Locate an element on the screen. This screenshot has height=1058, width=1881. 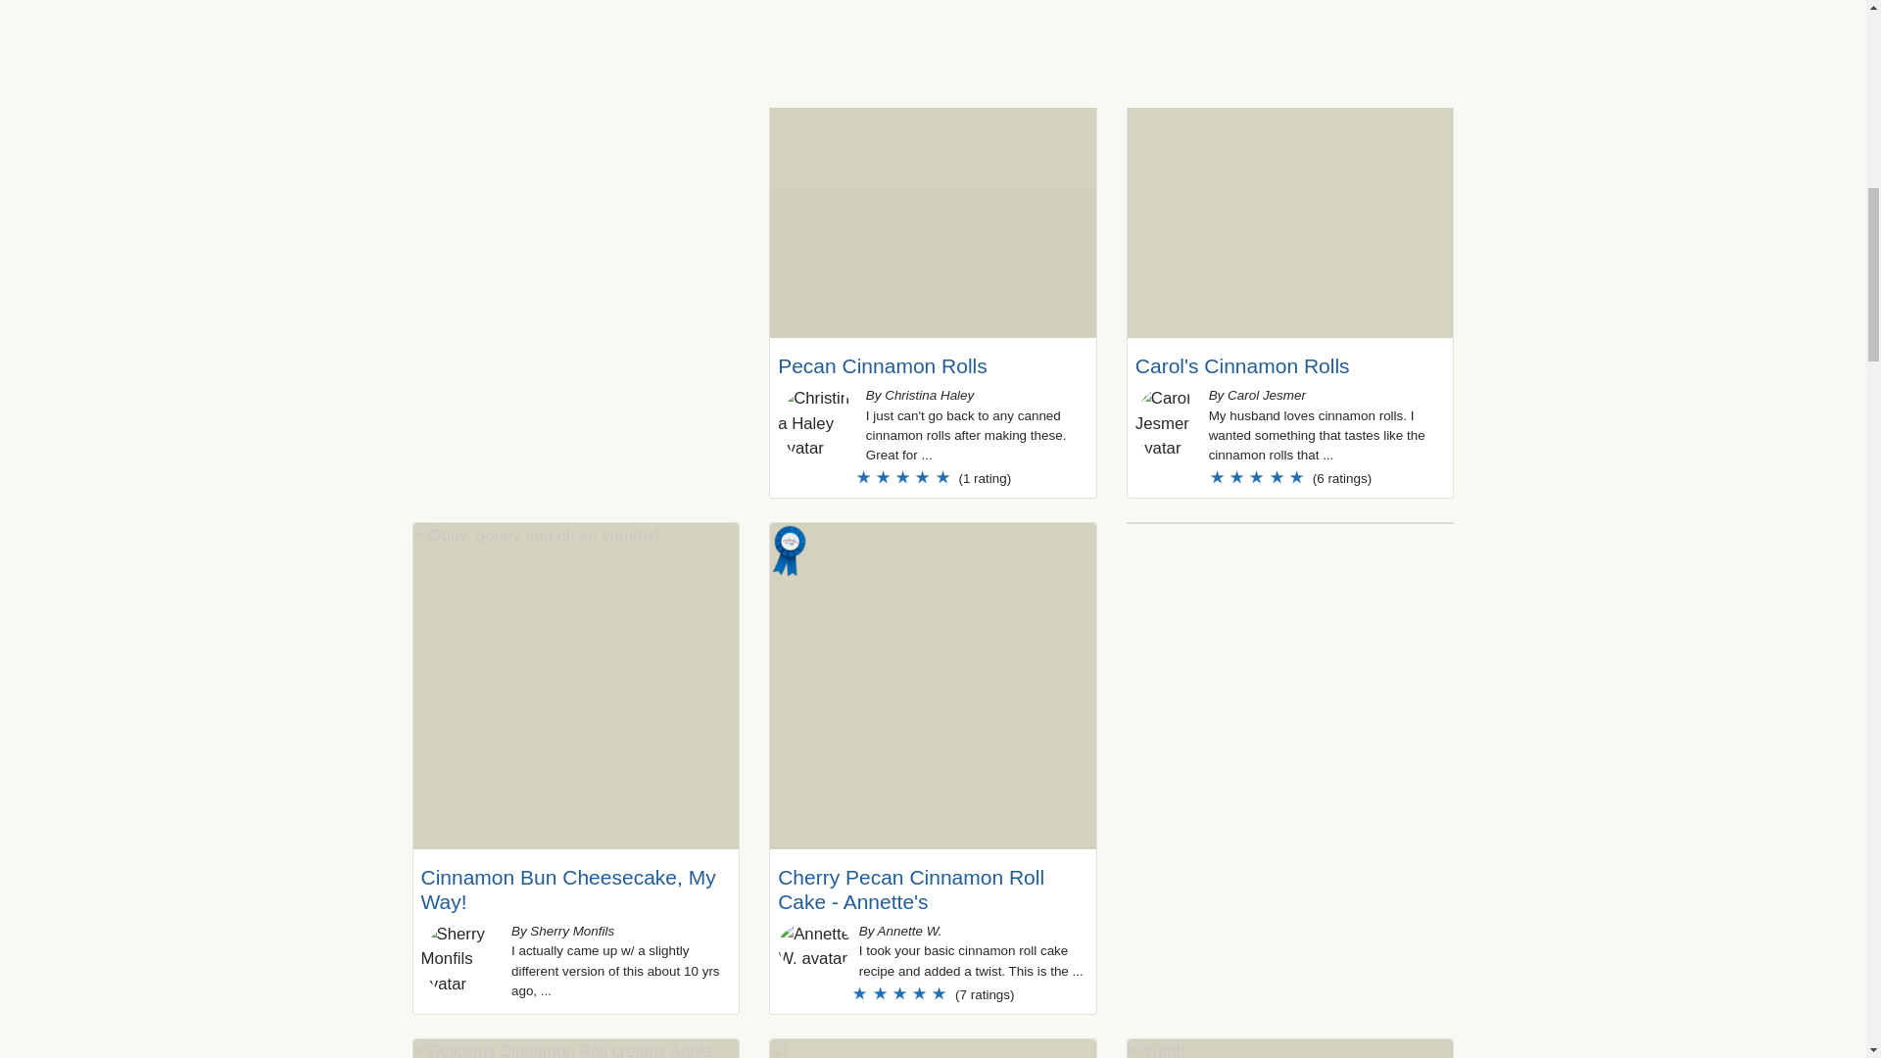
5 is located at coordinates (1289, 477).